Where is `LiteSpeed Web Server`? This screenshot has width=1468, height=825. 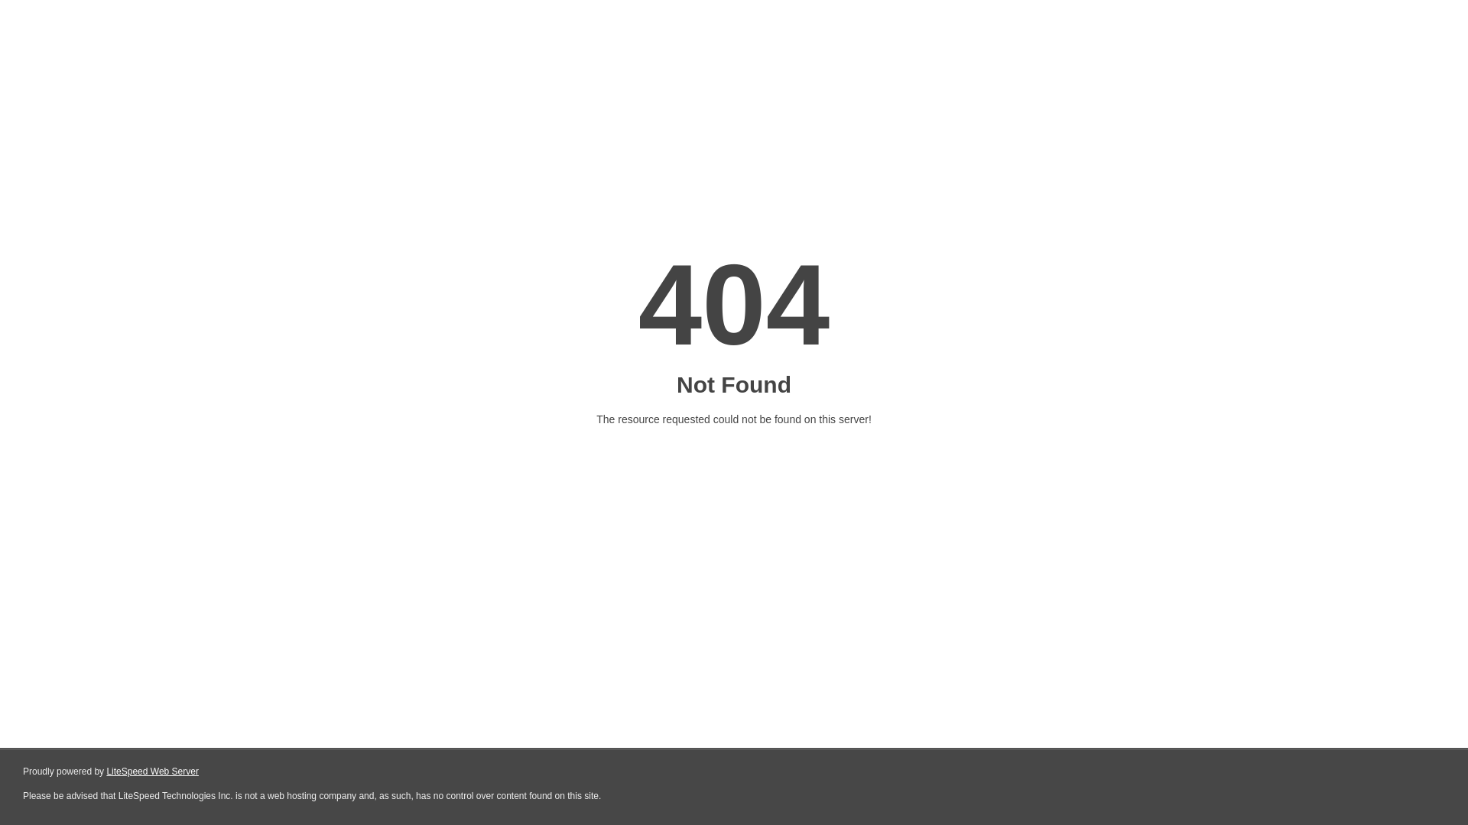
LiteSpeed Web Server is located at coordinates (153, 772).